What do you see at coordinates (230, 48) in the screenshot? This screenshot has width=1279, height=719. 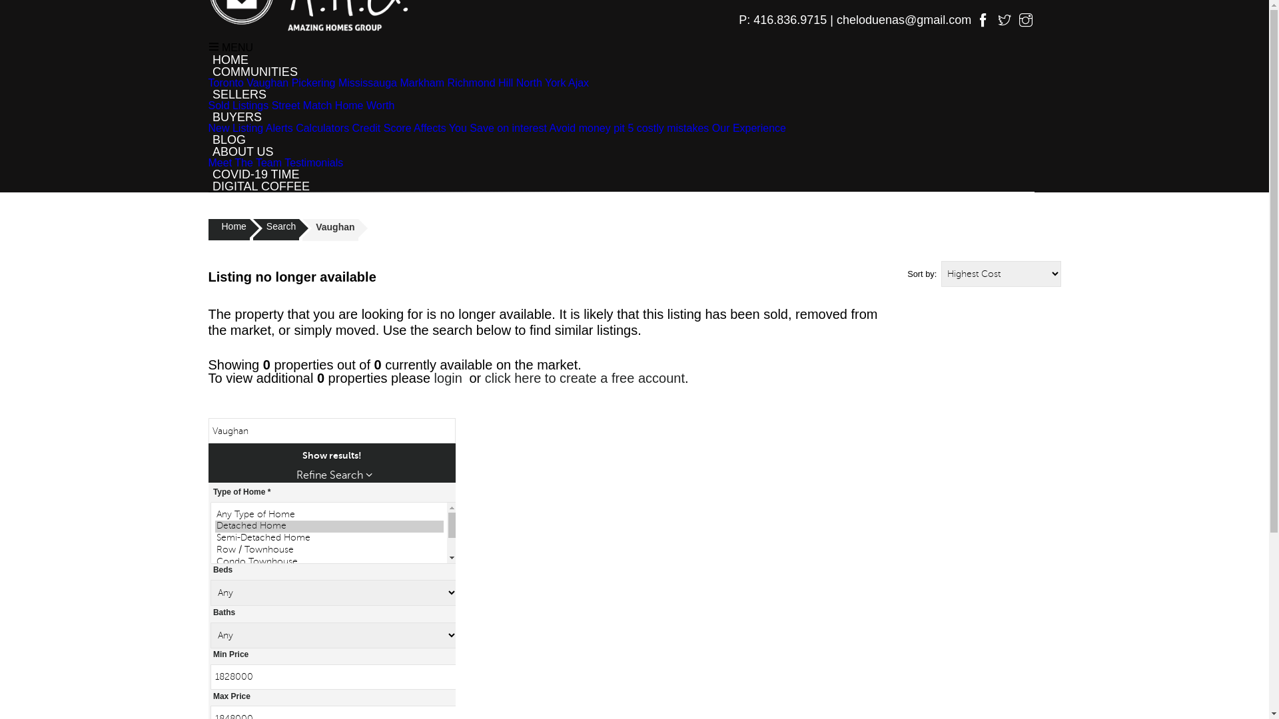 I see `MENU` at bounding box center [230, 48].